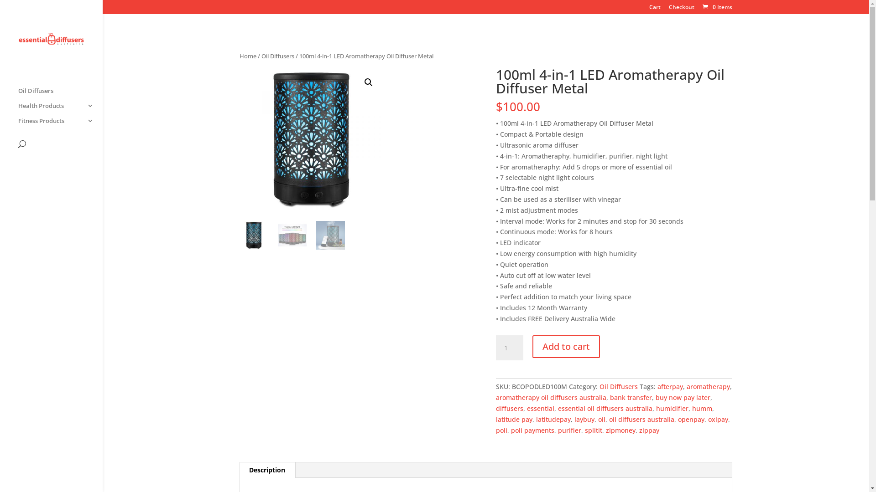 The width and height of the screenshot is (876, 492). I want to click on 0 Items, so click(717, 7).